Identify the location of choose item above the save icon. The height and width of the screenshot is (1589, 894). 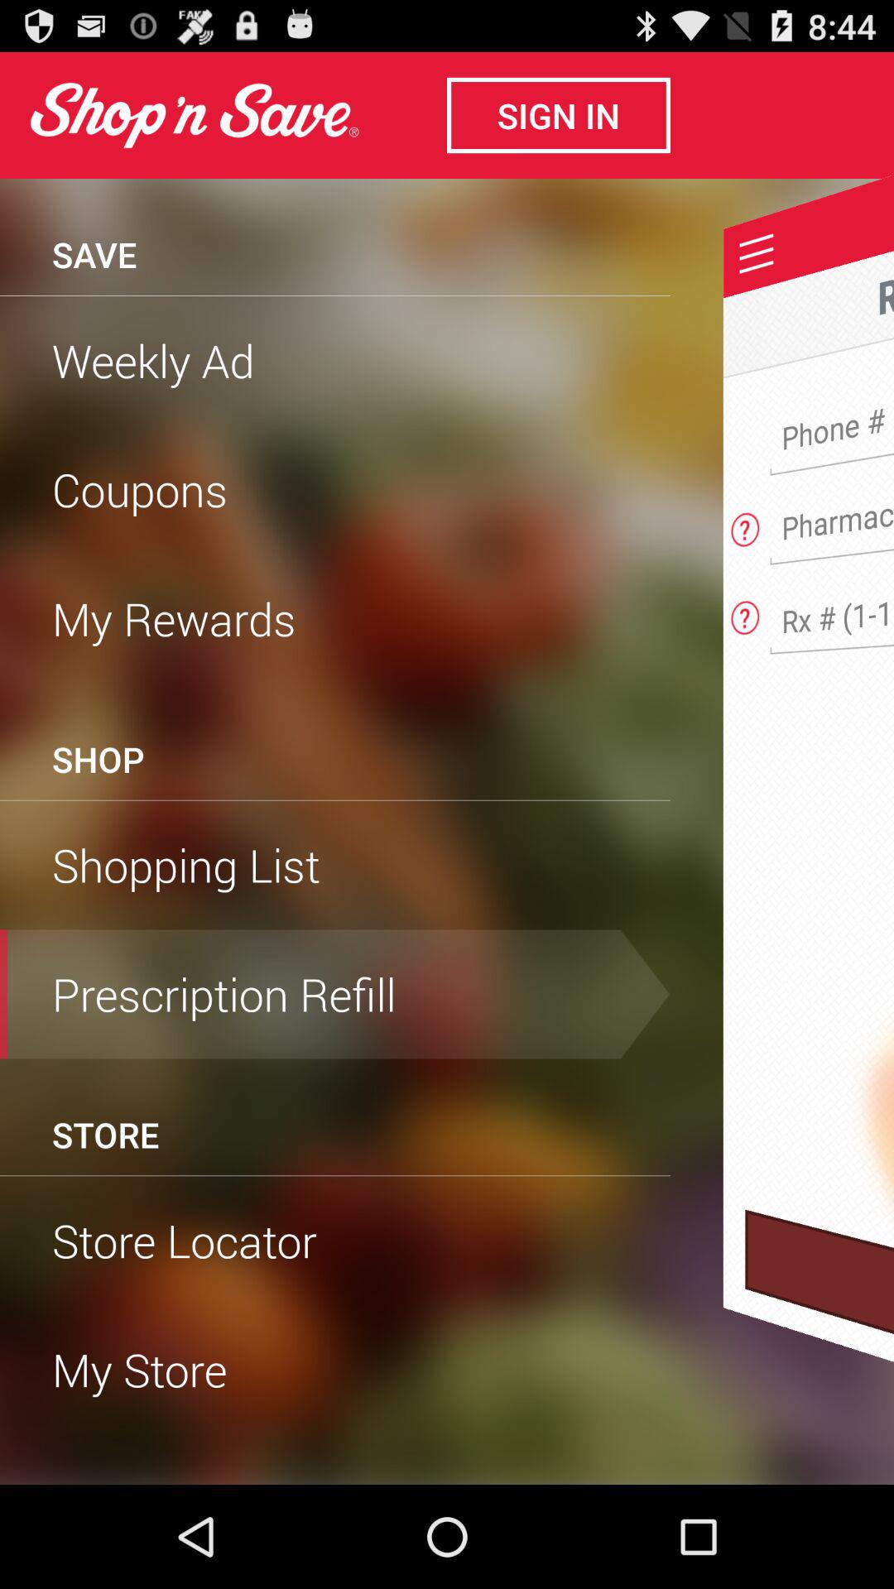
(194, 115).